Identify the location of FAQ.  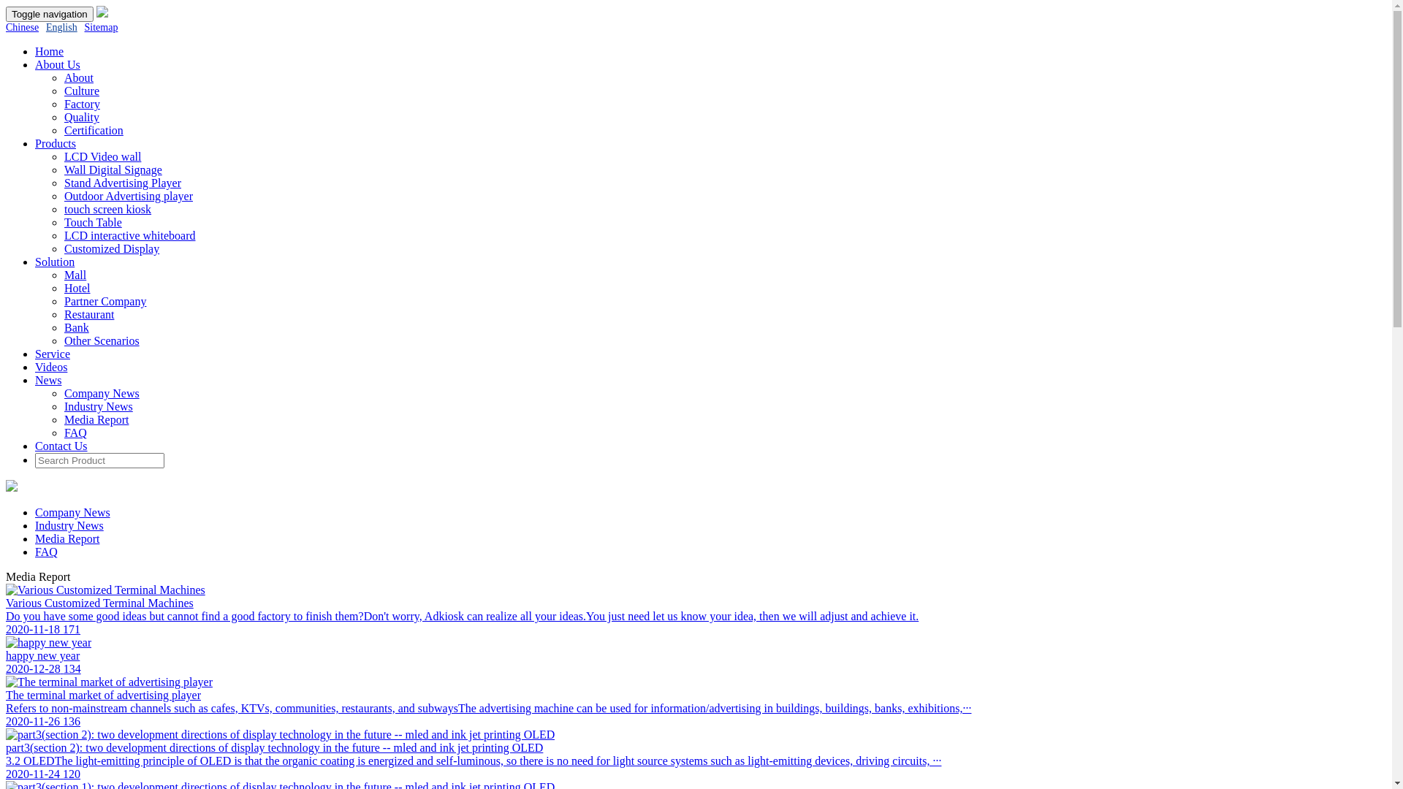
(47, 552).